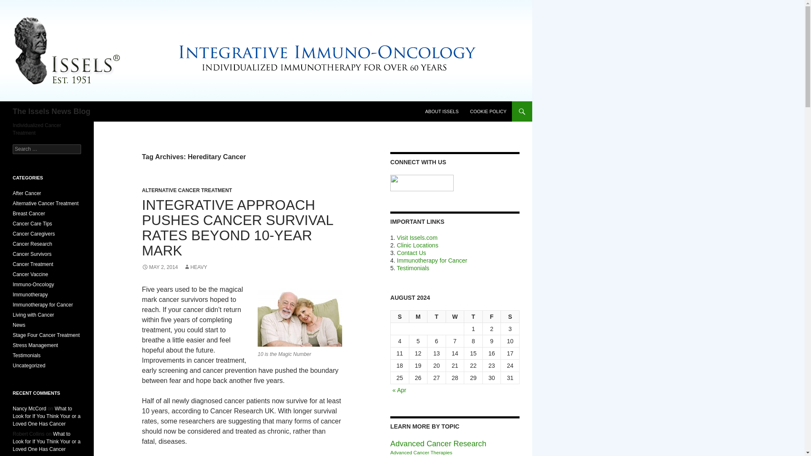  What do you see at coordinates (441, 111) in the screenshot?
I see `ABOUT ISSELS` at bounding box center [441, 111].